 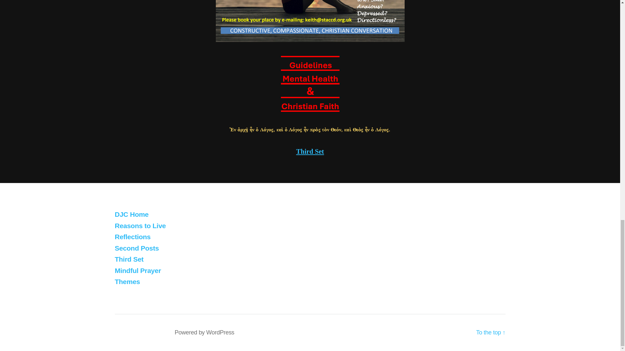 I want to click on Themes, so click(x=127, y=281).